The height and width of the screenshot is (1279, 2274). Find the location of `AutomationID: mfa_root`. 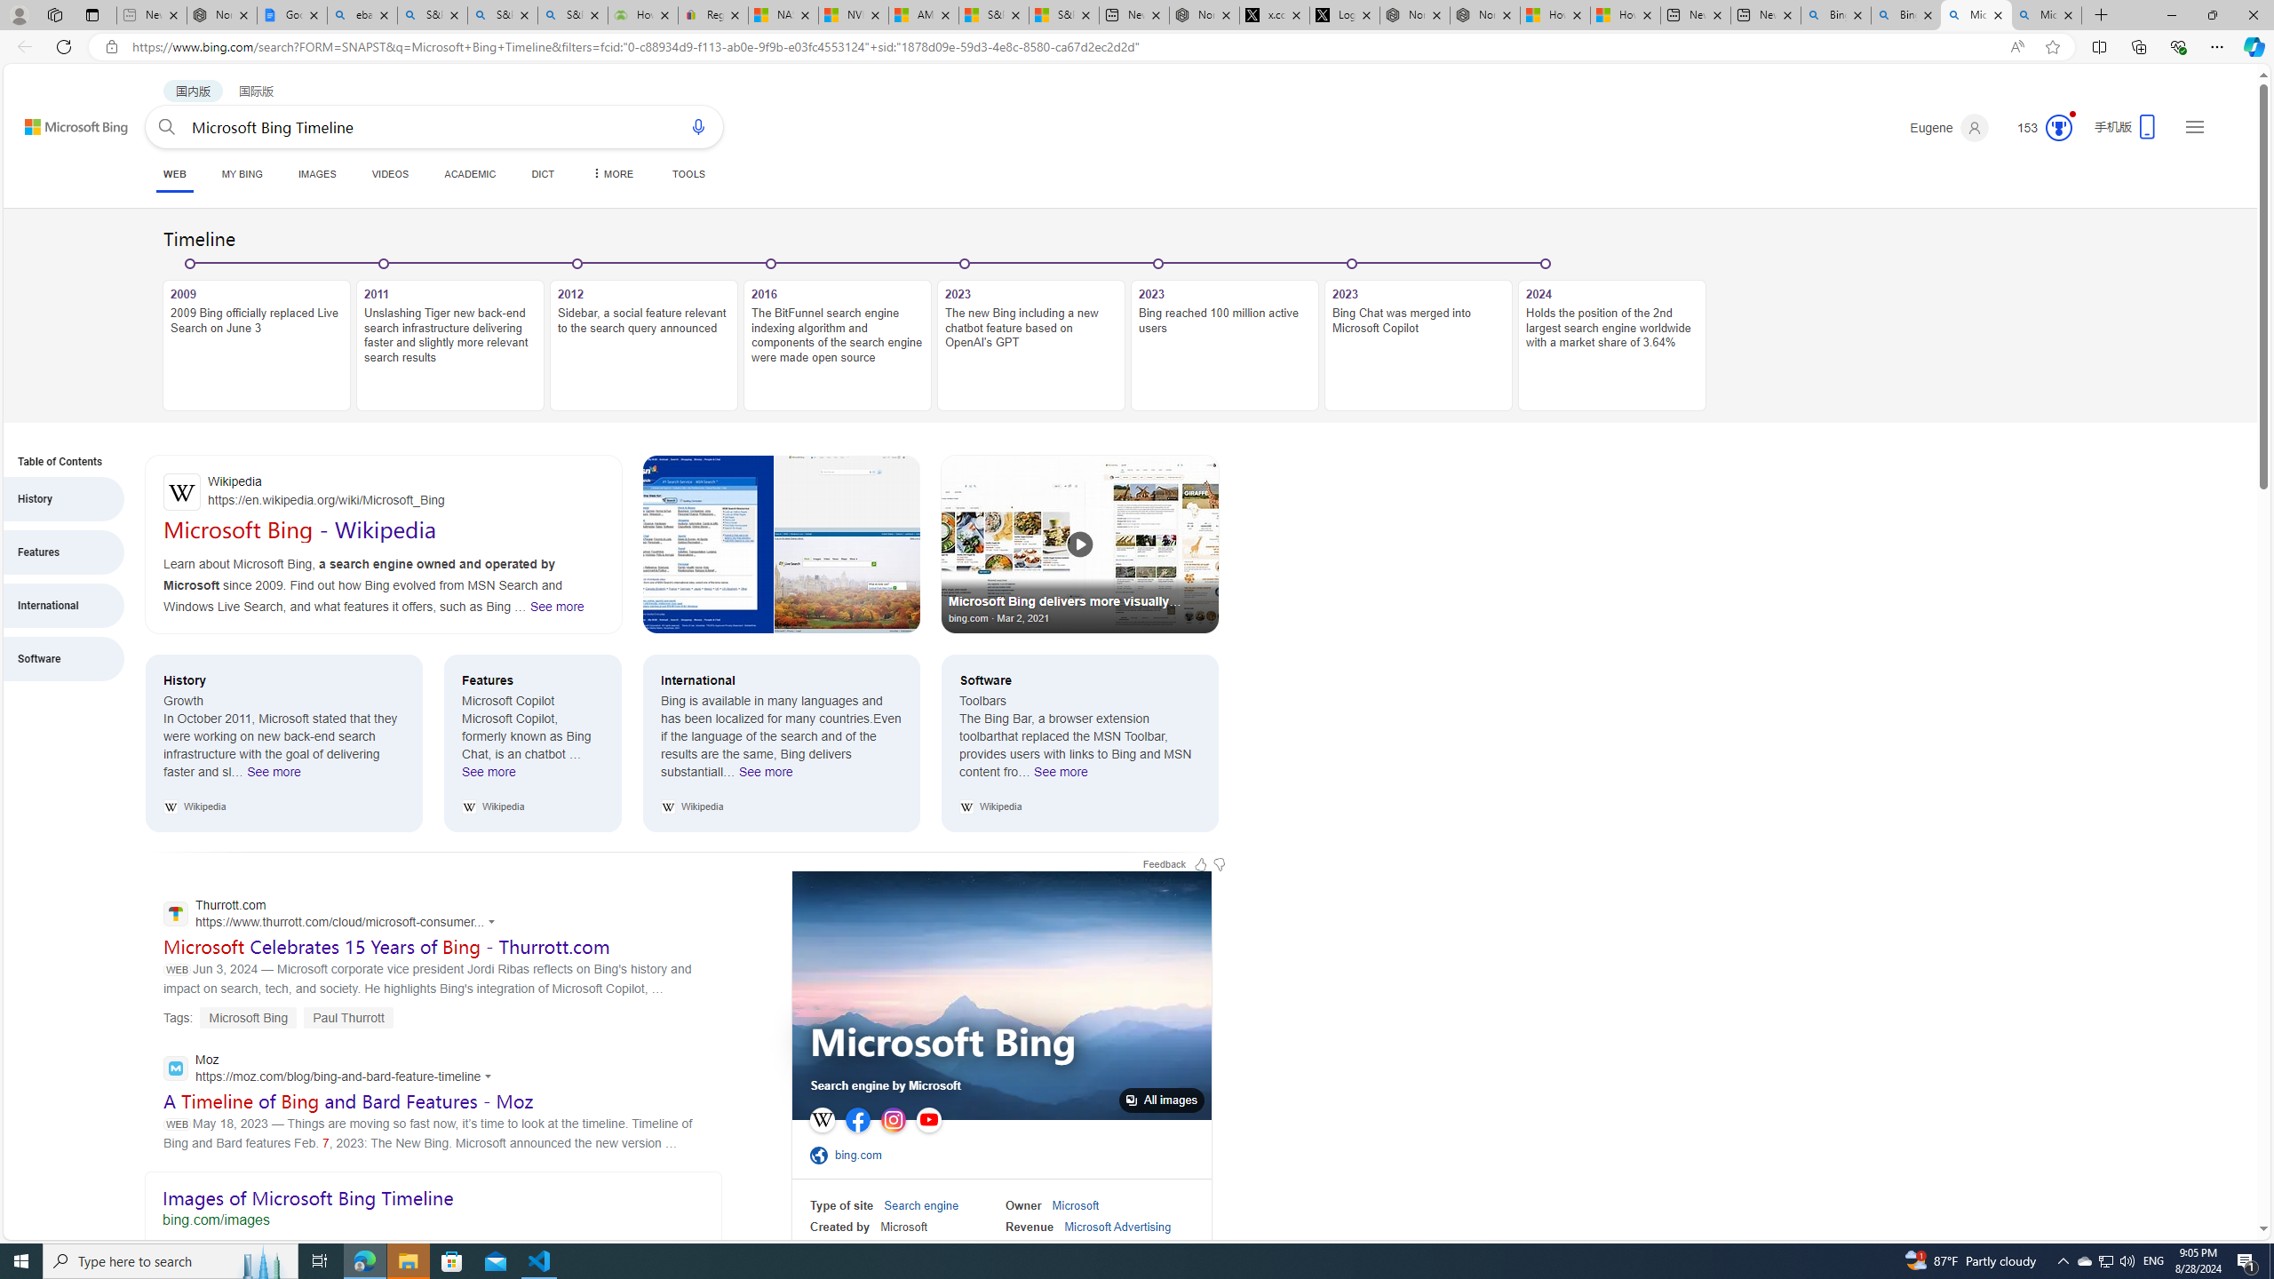

AutomationID: mfa_root is located at coordinates (2196, 1176).